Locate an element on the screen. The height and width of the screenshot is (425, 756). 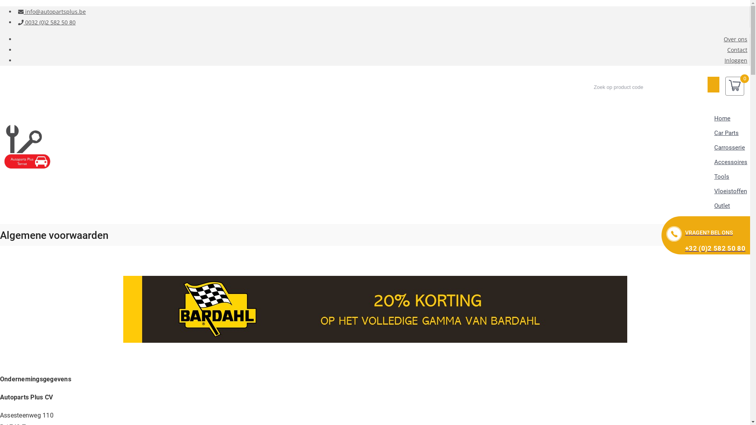
Home is located at coordinates (722, 119).